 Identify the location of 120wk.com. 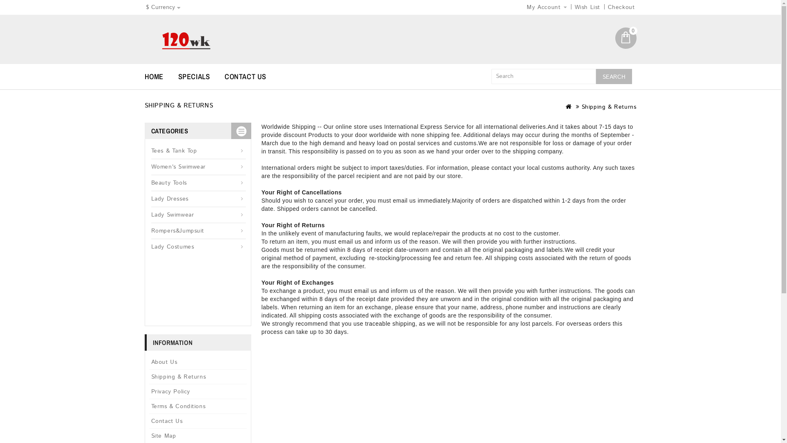
(186, 40).